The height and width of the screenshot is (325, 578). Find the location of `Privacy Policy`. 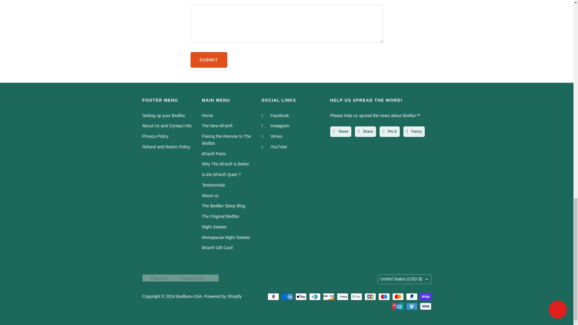

Privacy Policy is located at coordinates (155, 136).